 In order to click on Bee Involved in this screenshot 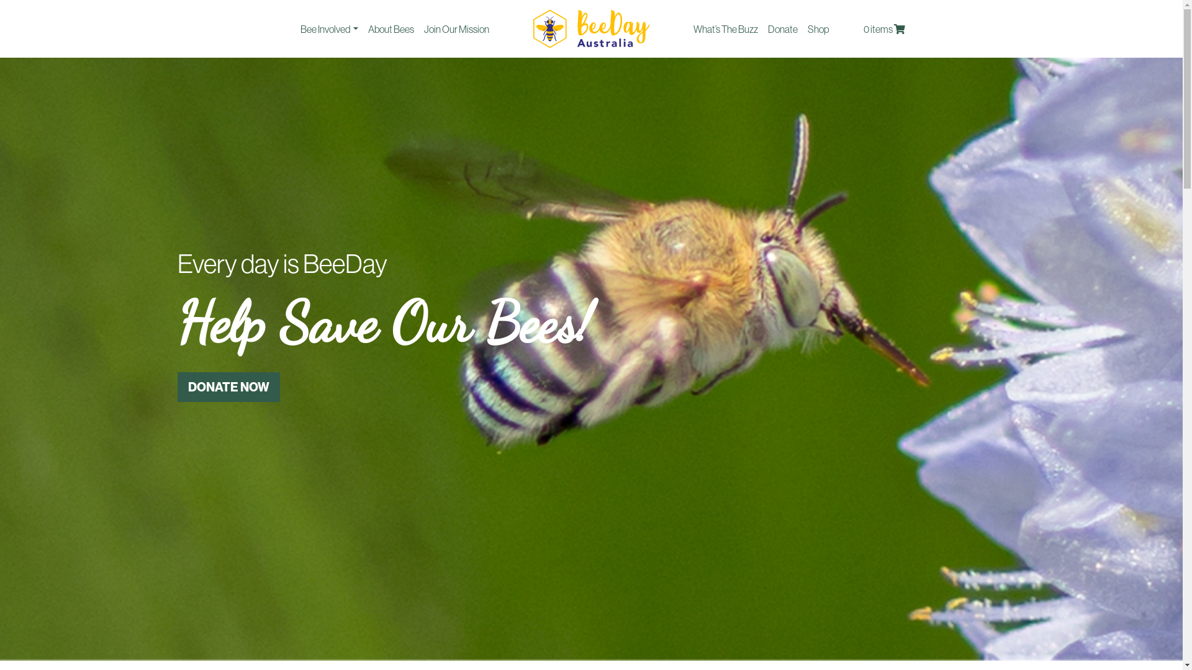, I will do `click(329, 29)`.